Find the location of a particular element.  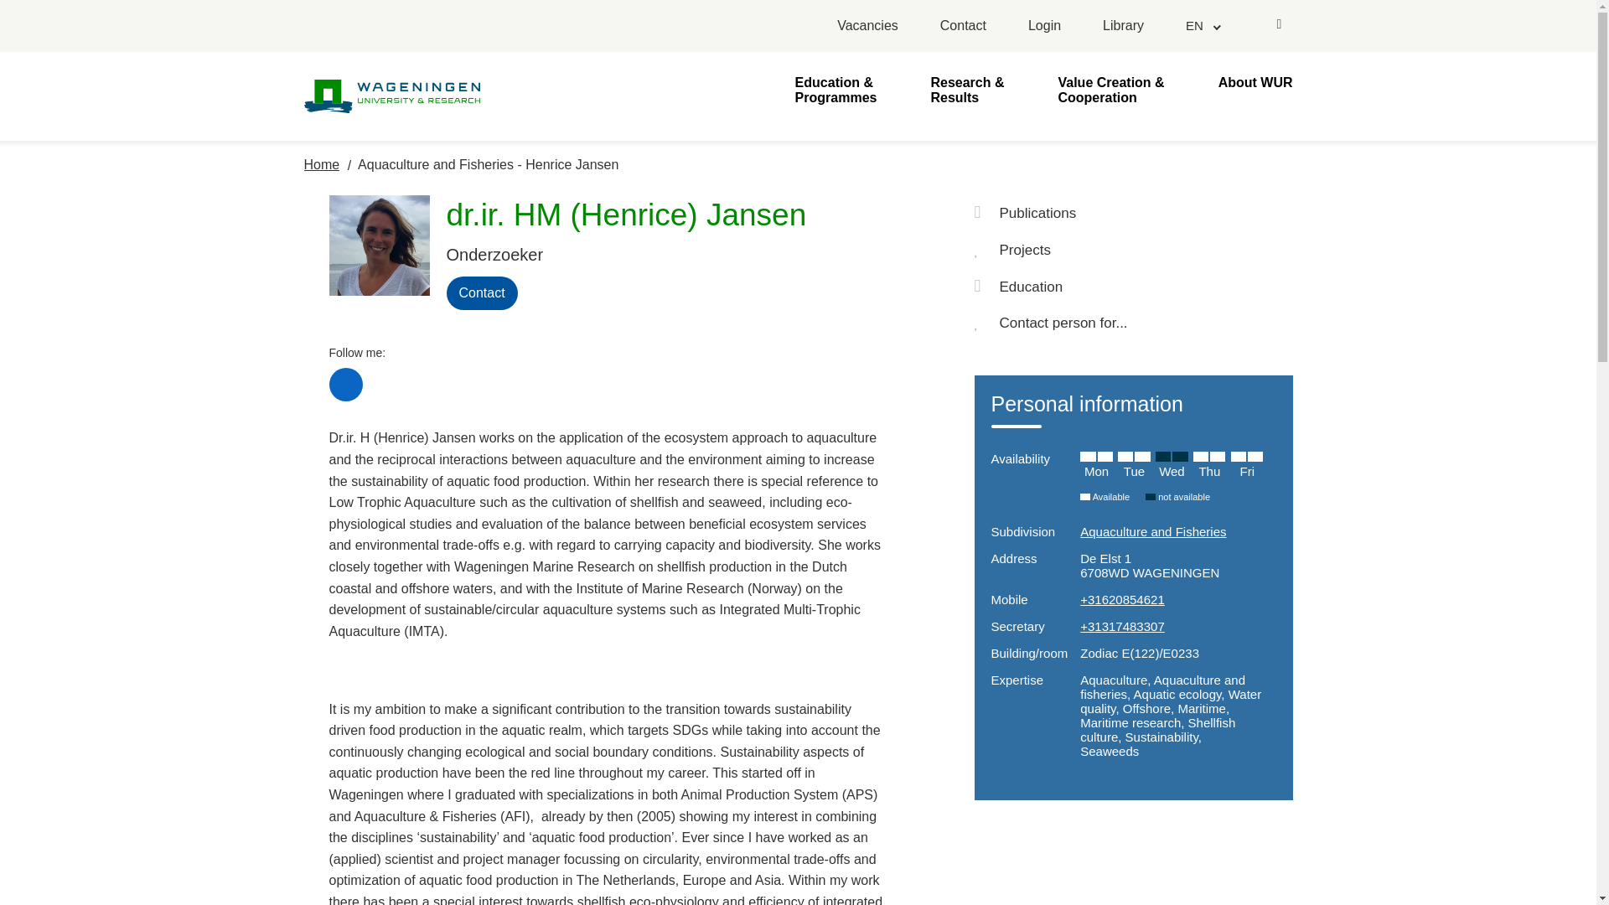

Contact person for... is located at coordinates (1132, 323).